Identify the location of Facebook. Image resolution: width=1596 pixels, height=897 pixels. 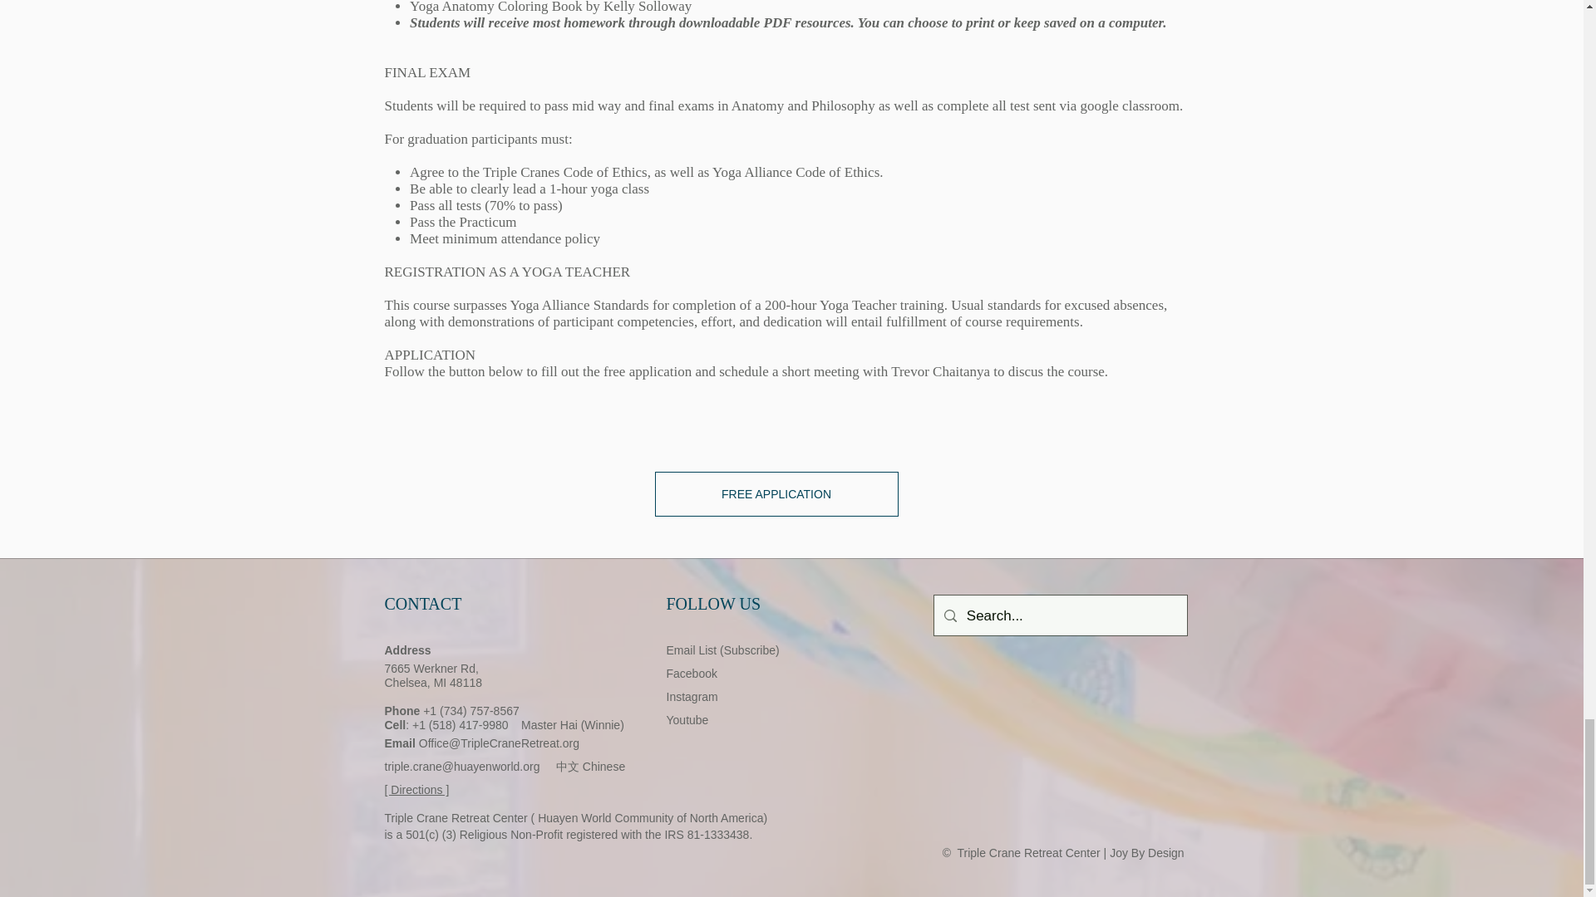
(692, 673).